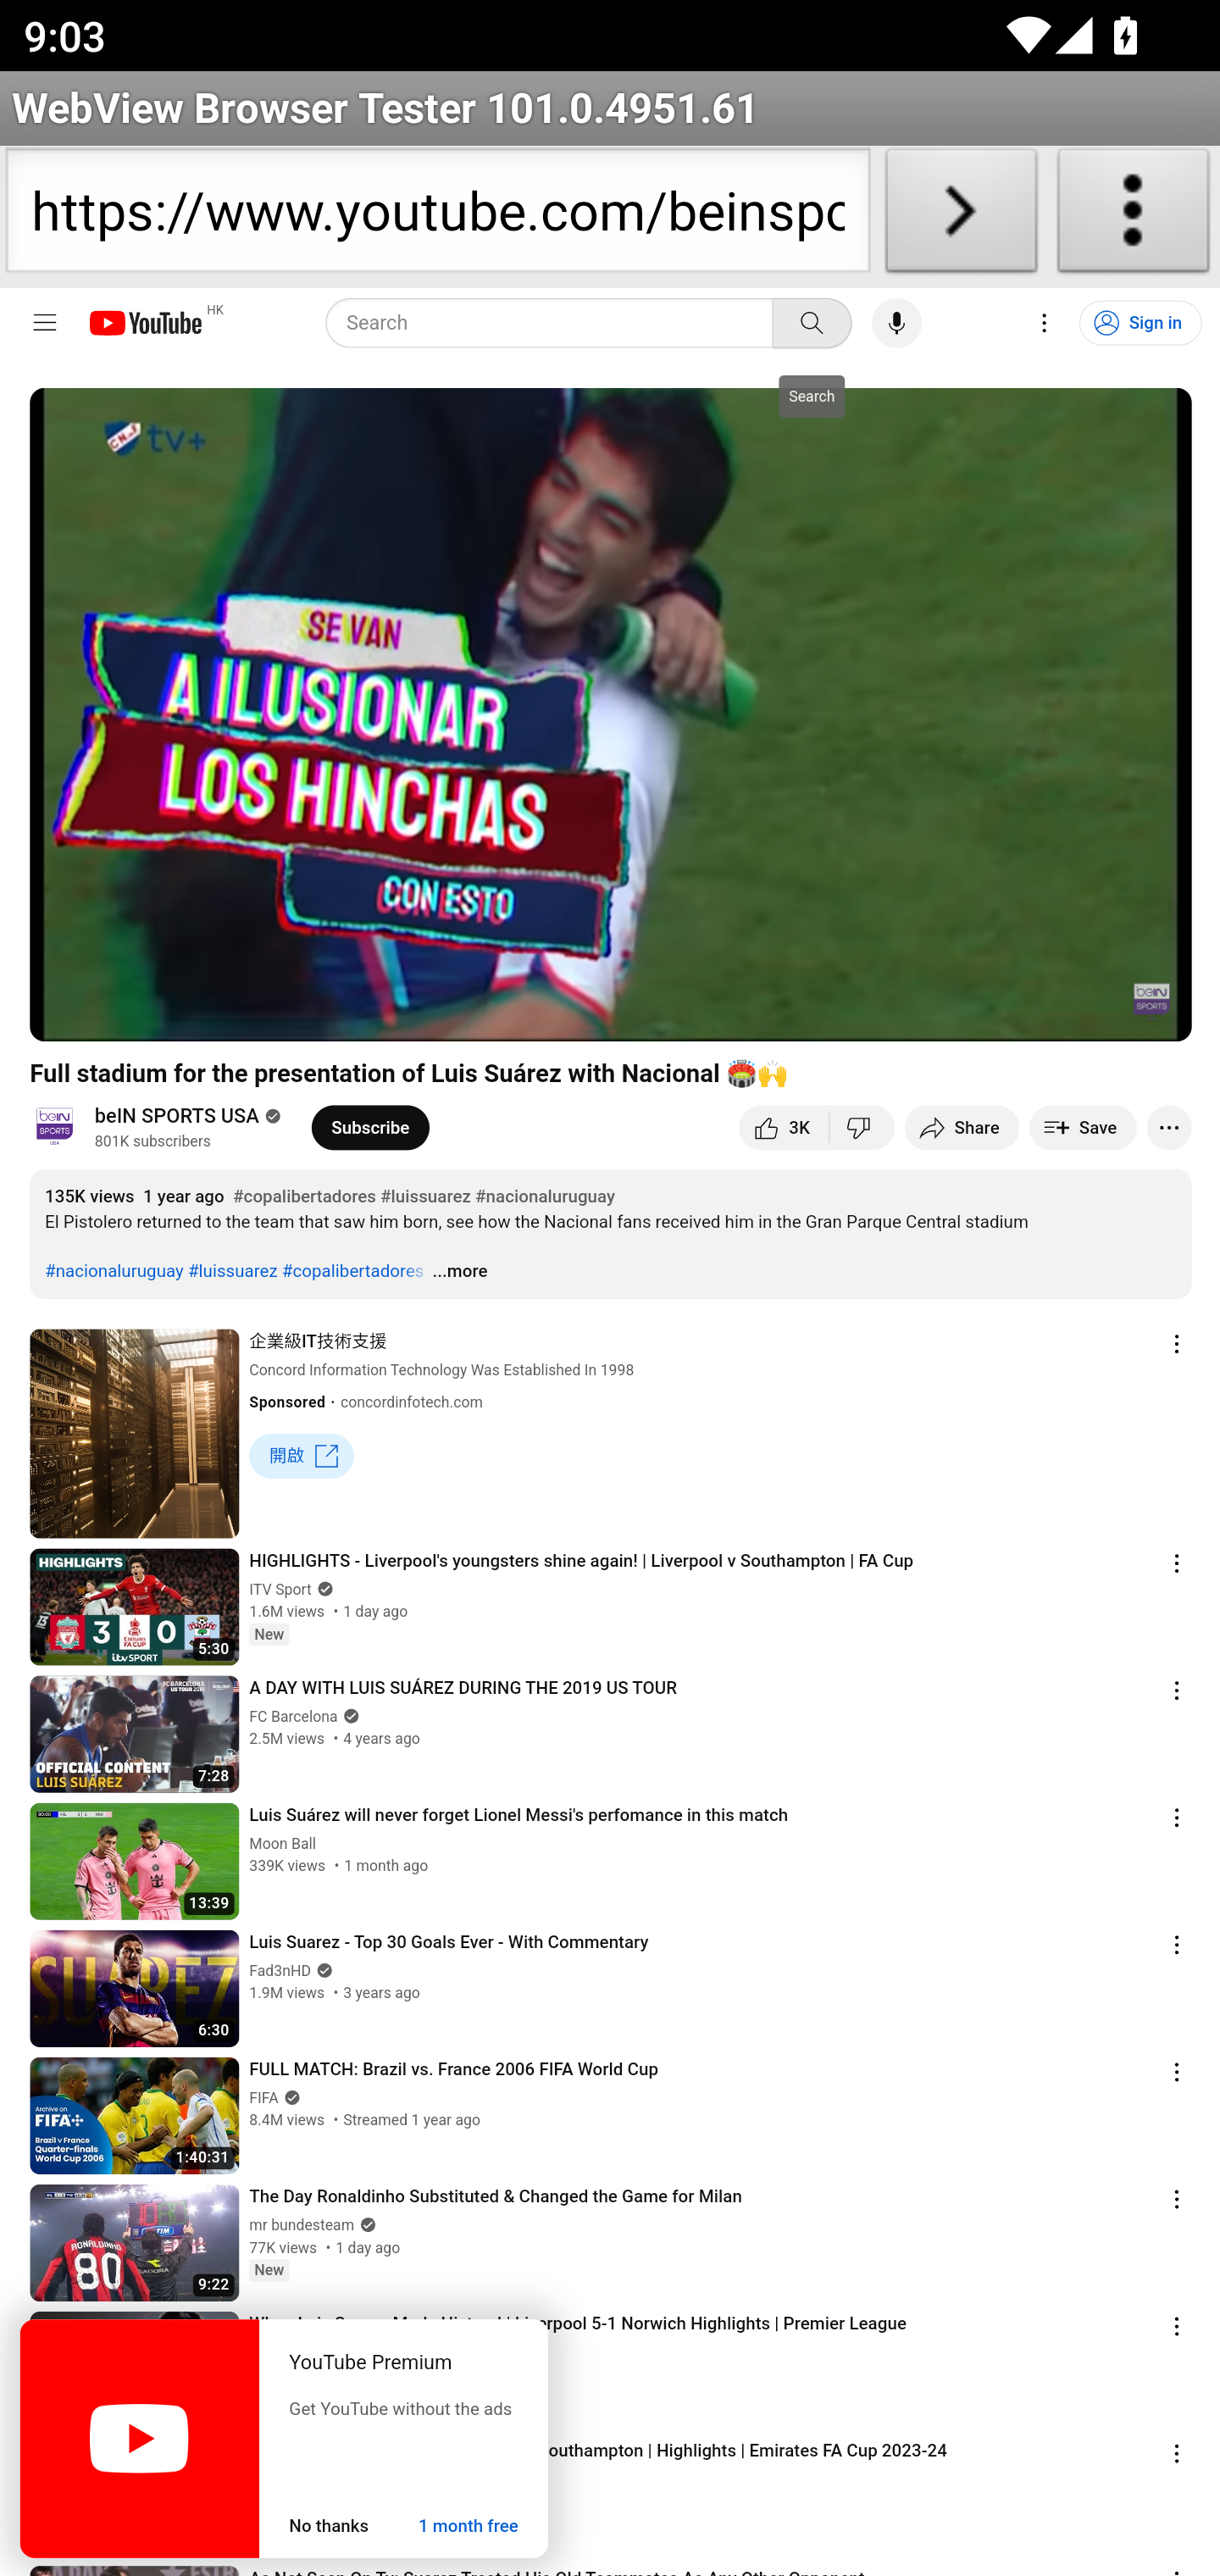 Image resolution: width=1220 pixels, height=2576 pixels. What do you see at coordinates (61, 1127) in the screenshot?
I see `@beinsportsusa` at bounding box center [61, 1127].